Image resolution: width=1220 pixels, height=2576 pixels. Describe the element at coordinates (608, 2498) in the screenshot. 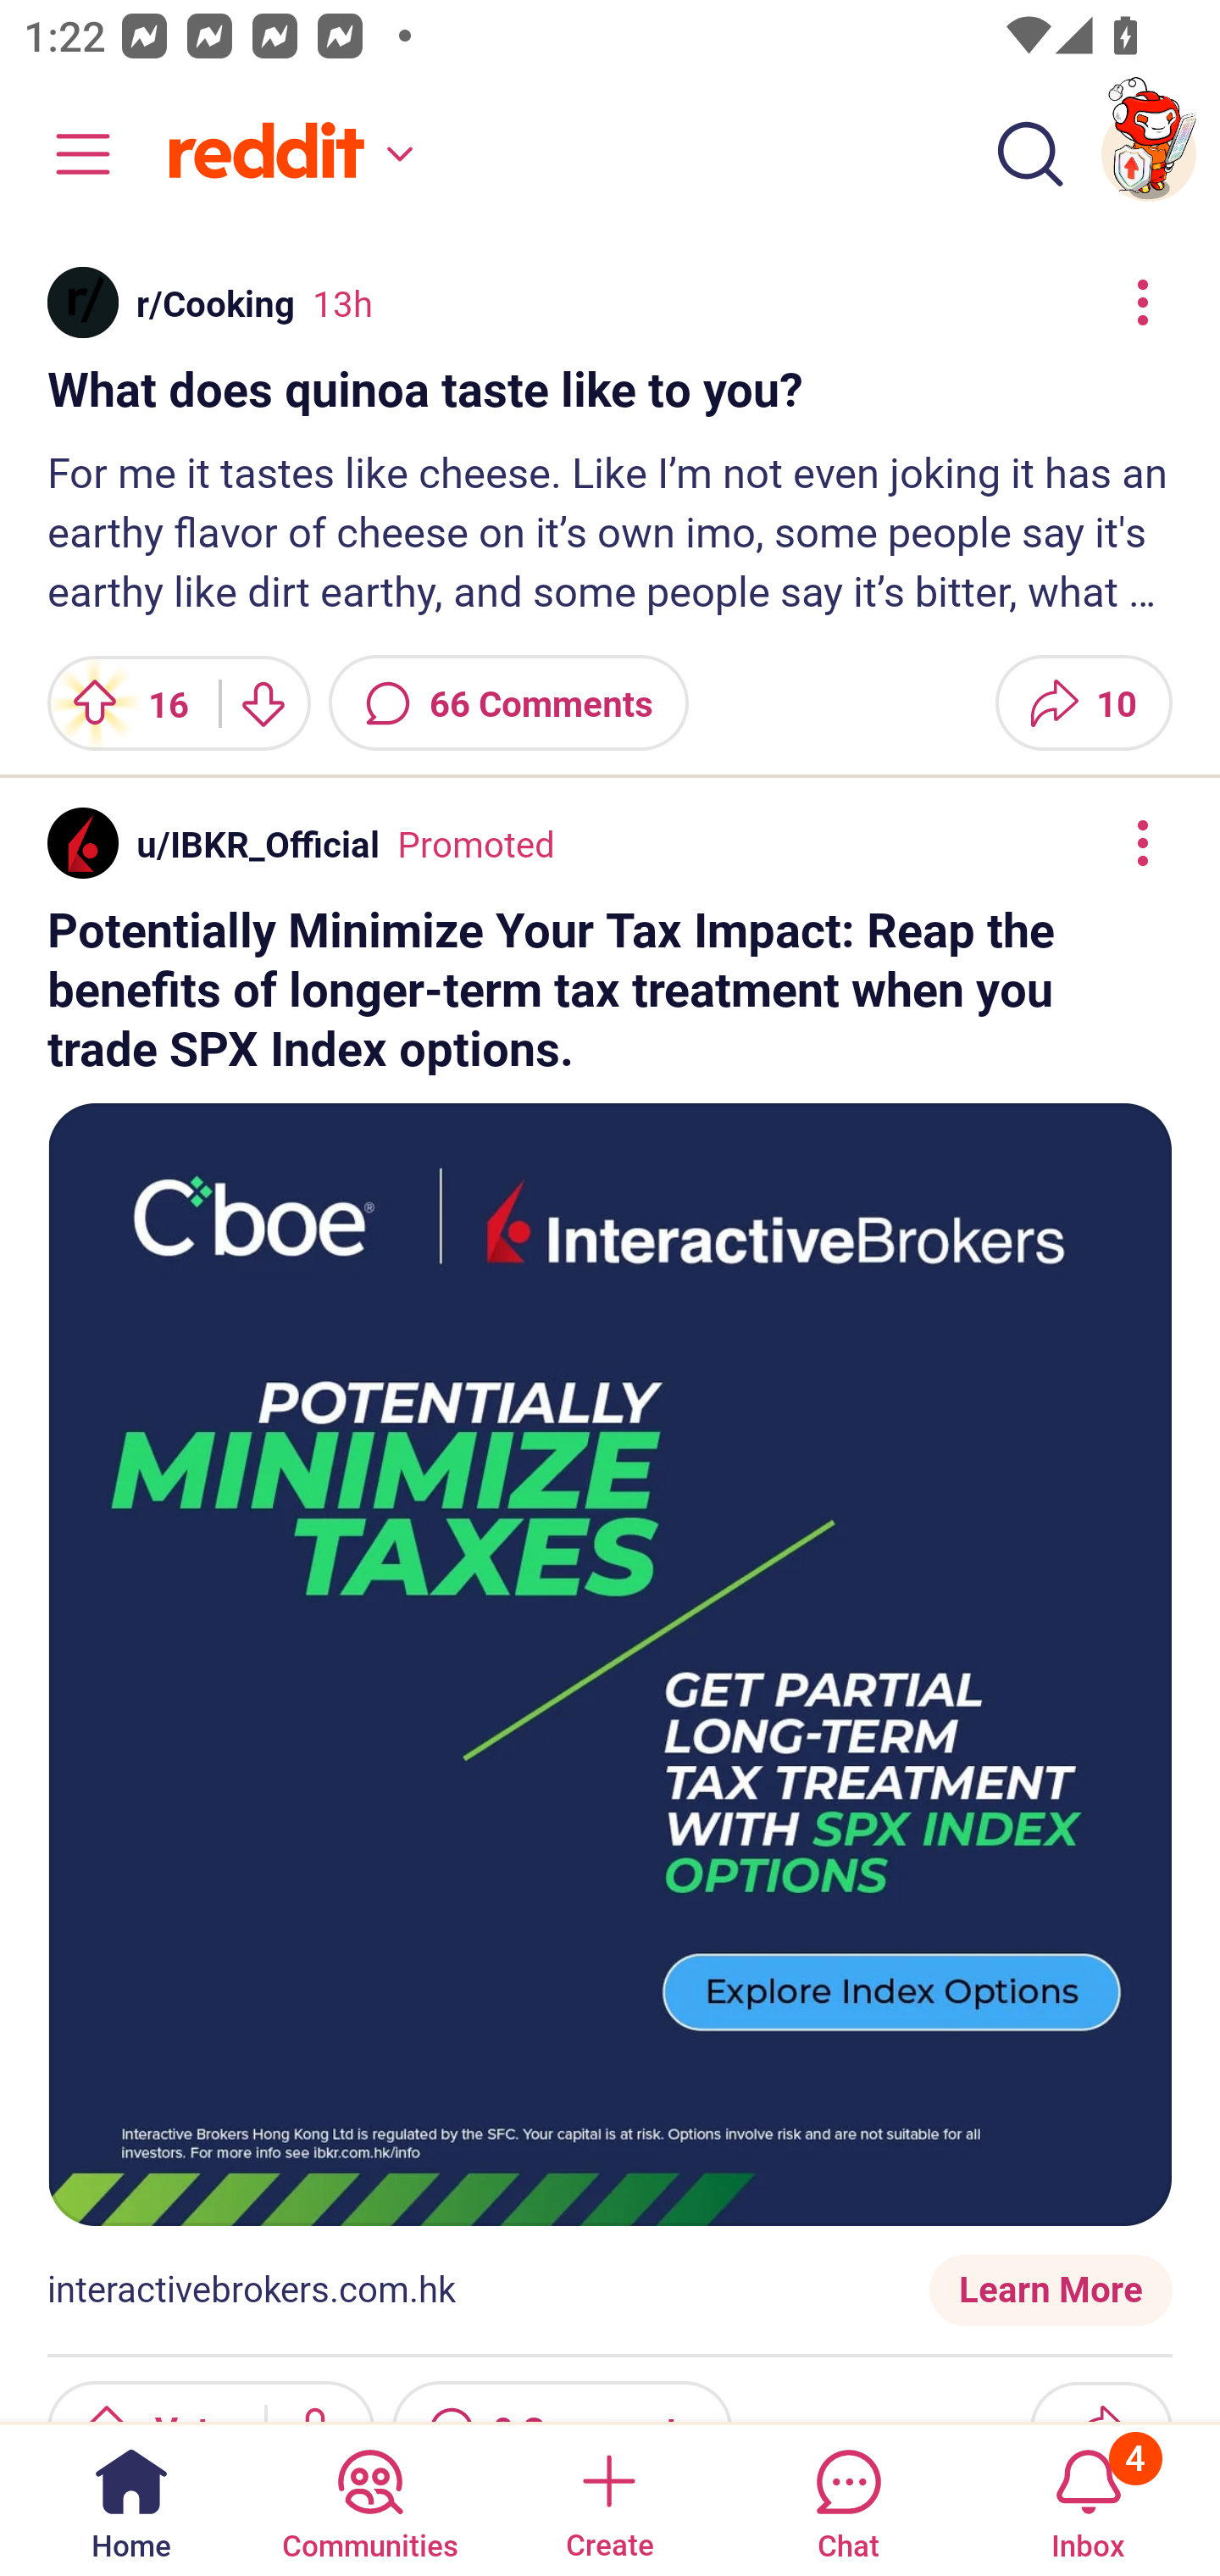

I see `Create a post Create` at that location.